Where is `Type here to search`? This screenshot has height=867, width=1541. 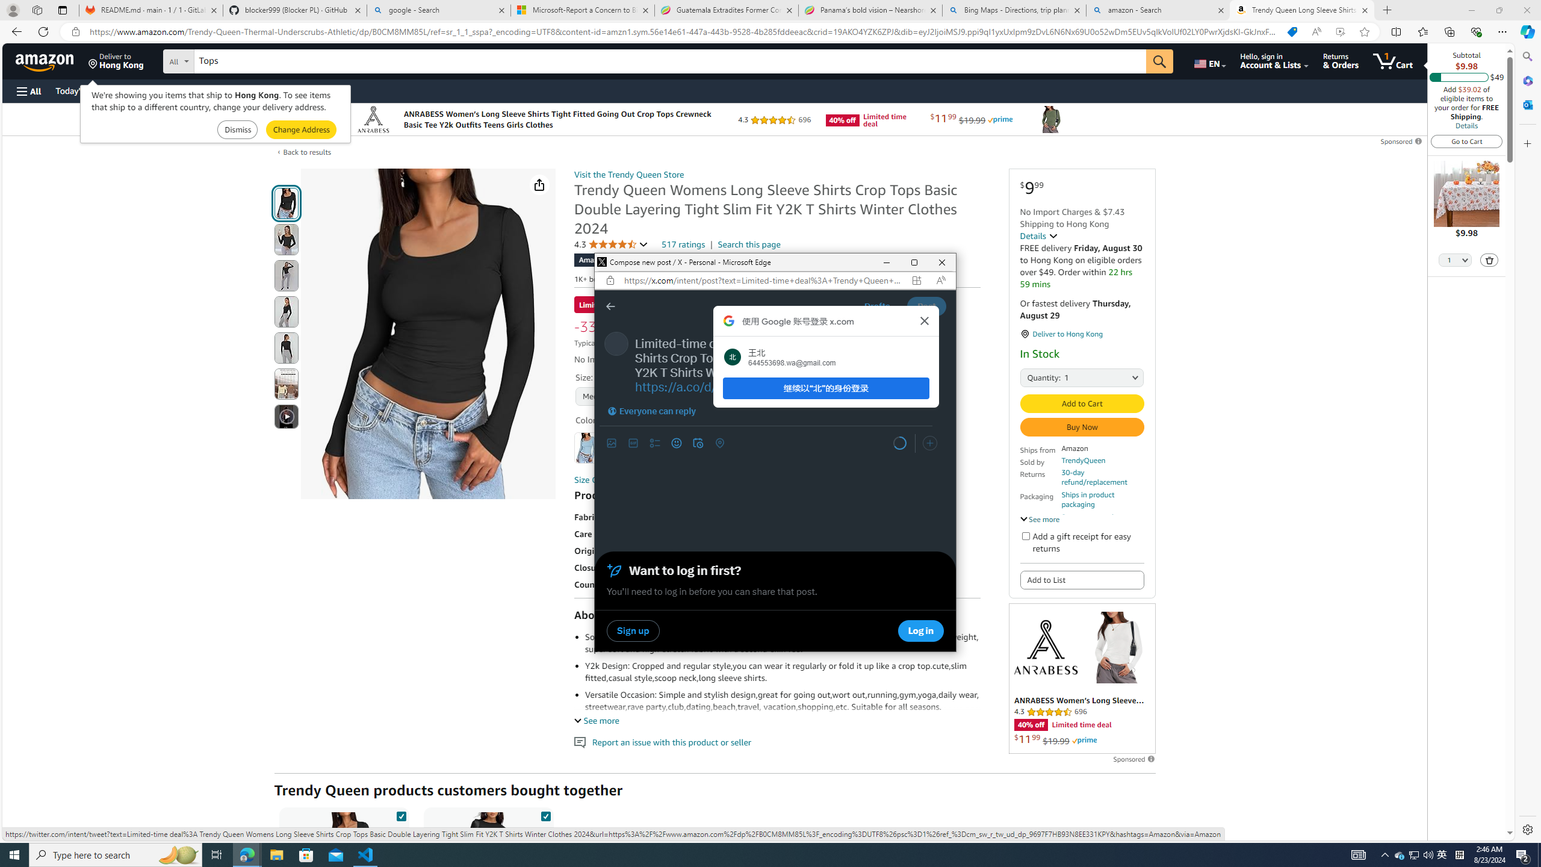 Type here to search is located at coordinates (116, 855).